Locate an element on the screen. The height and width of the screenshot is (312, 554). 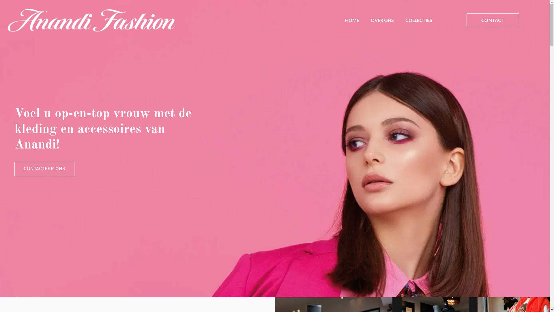
CONTACT is located at coordinates (493, 20).